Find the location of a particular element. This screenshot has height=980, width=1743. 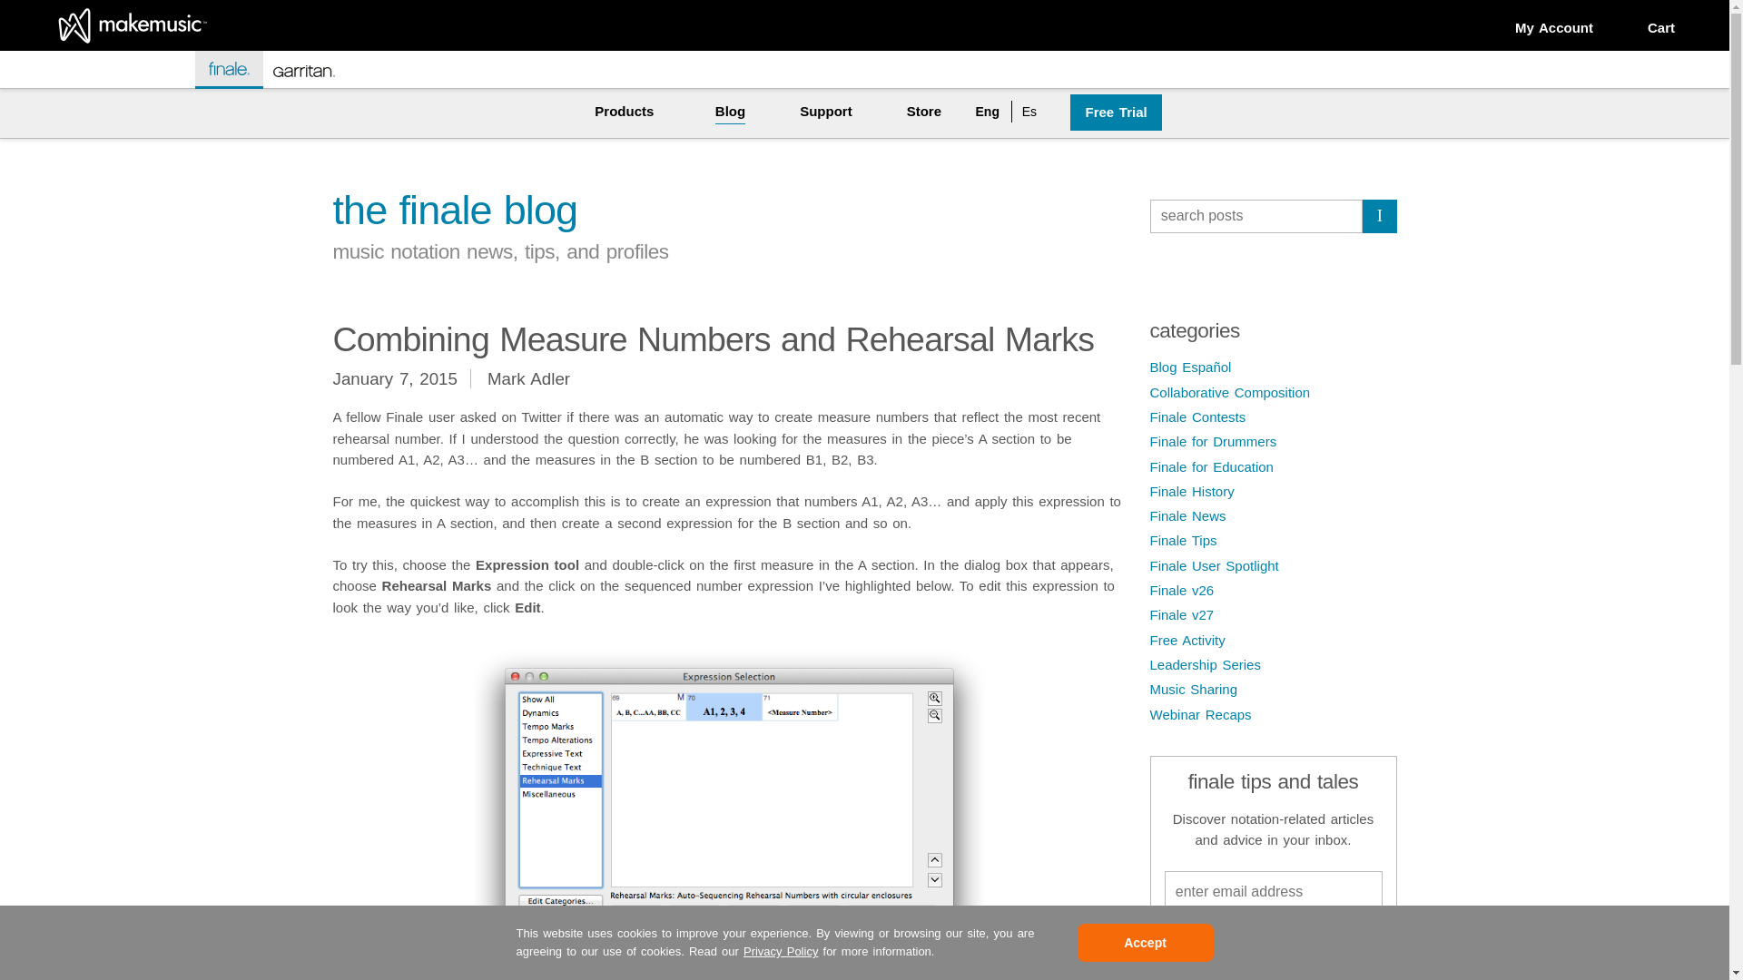

Eng is located at coordinates (988, 112).